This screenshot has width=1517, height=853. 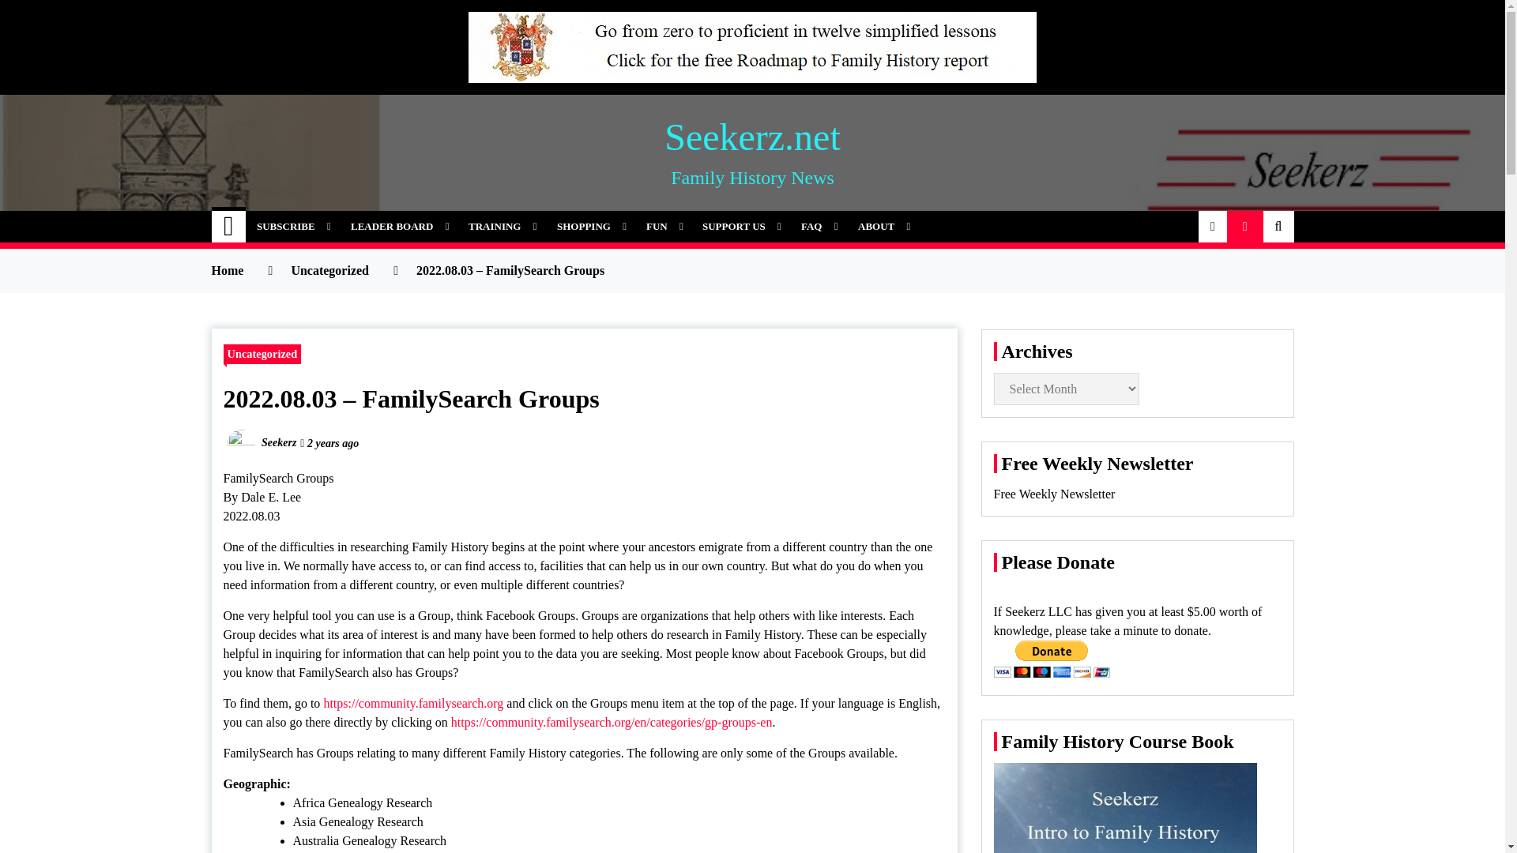 I want to click on Seekerz.net, so click(x=752, y=136).